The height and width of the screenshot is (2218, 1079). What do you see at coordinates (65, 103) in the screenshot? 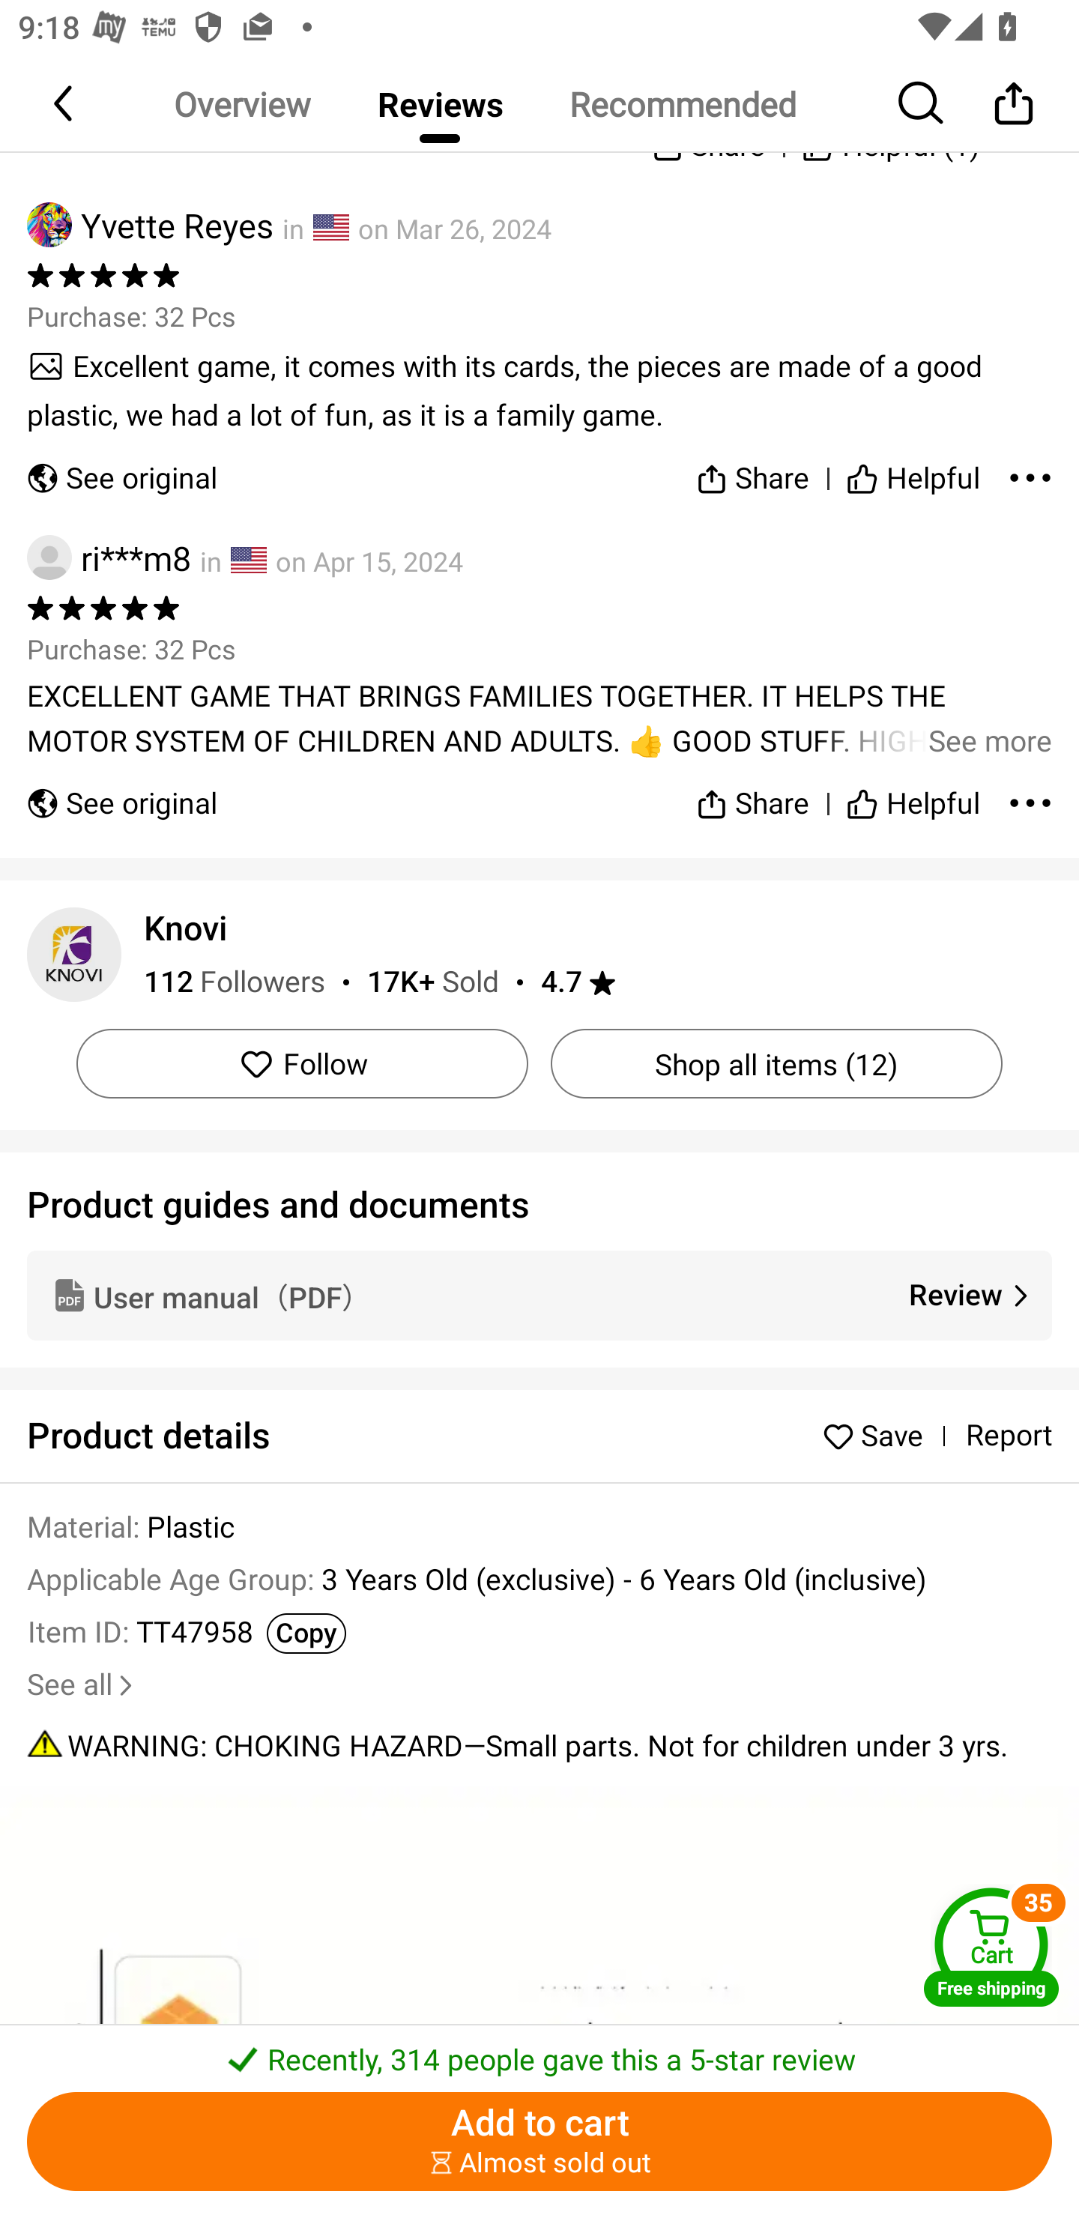
I see `Back` at bounding box center [65, 103].